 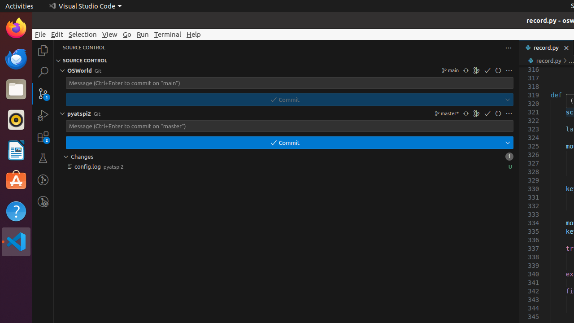 I want to click on Extensions (Ctrl+Shift+X) - 2 require update, so click(x=43, y=137).